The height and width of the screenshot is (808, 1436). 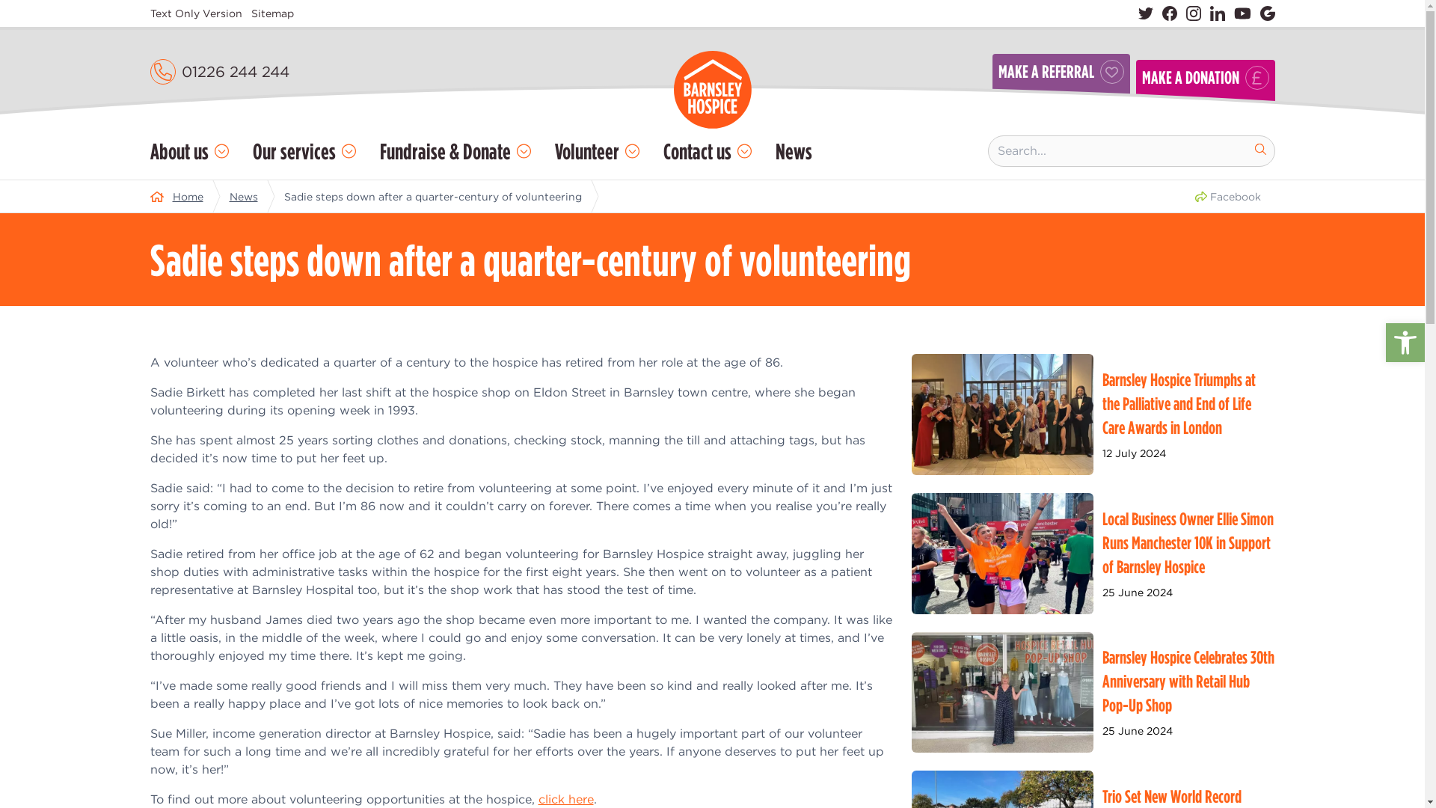 I want to click on Just Giving, so click(x=1267, y=13).